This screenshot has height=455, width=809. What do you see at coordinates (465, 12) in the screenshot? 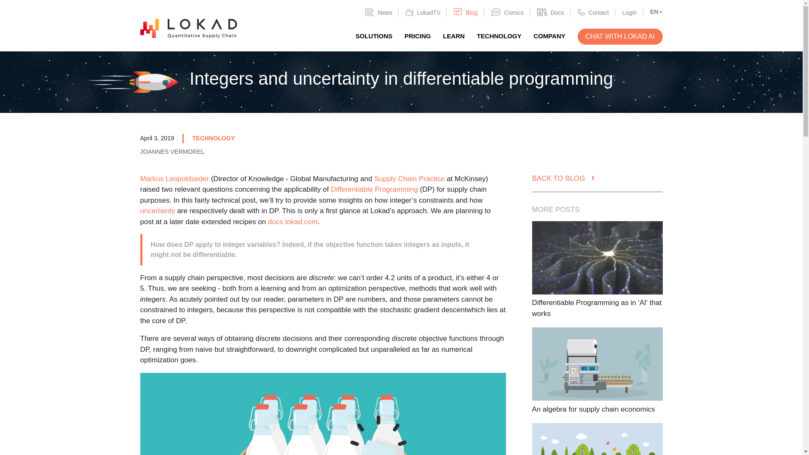
I see `Blog` at bounding box center [465, 12].